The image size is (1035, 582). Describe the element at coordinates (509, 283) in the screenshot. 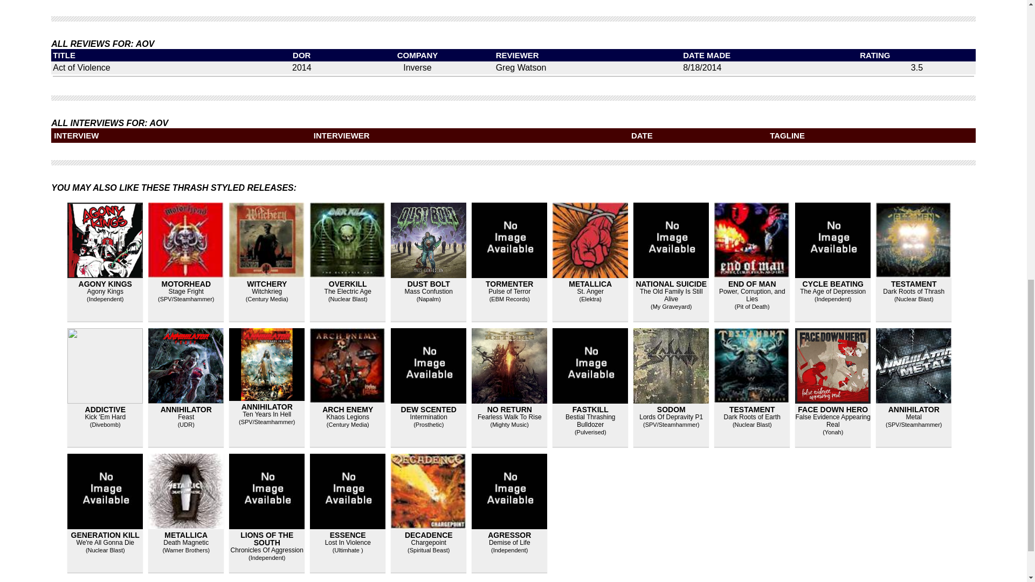

I see `TORMENTER` at that location.